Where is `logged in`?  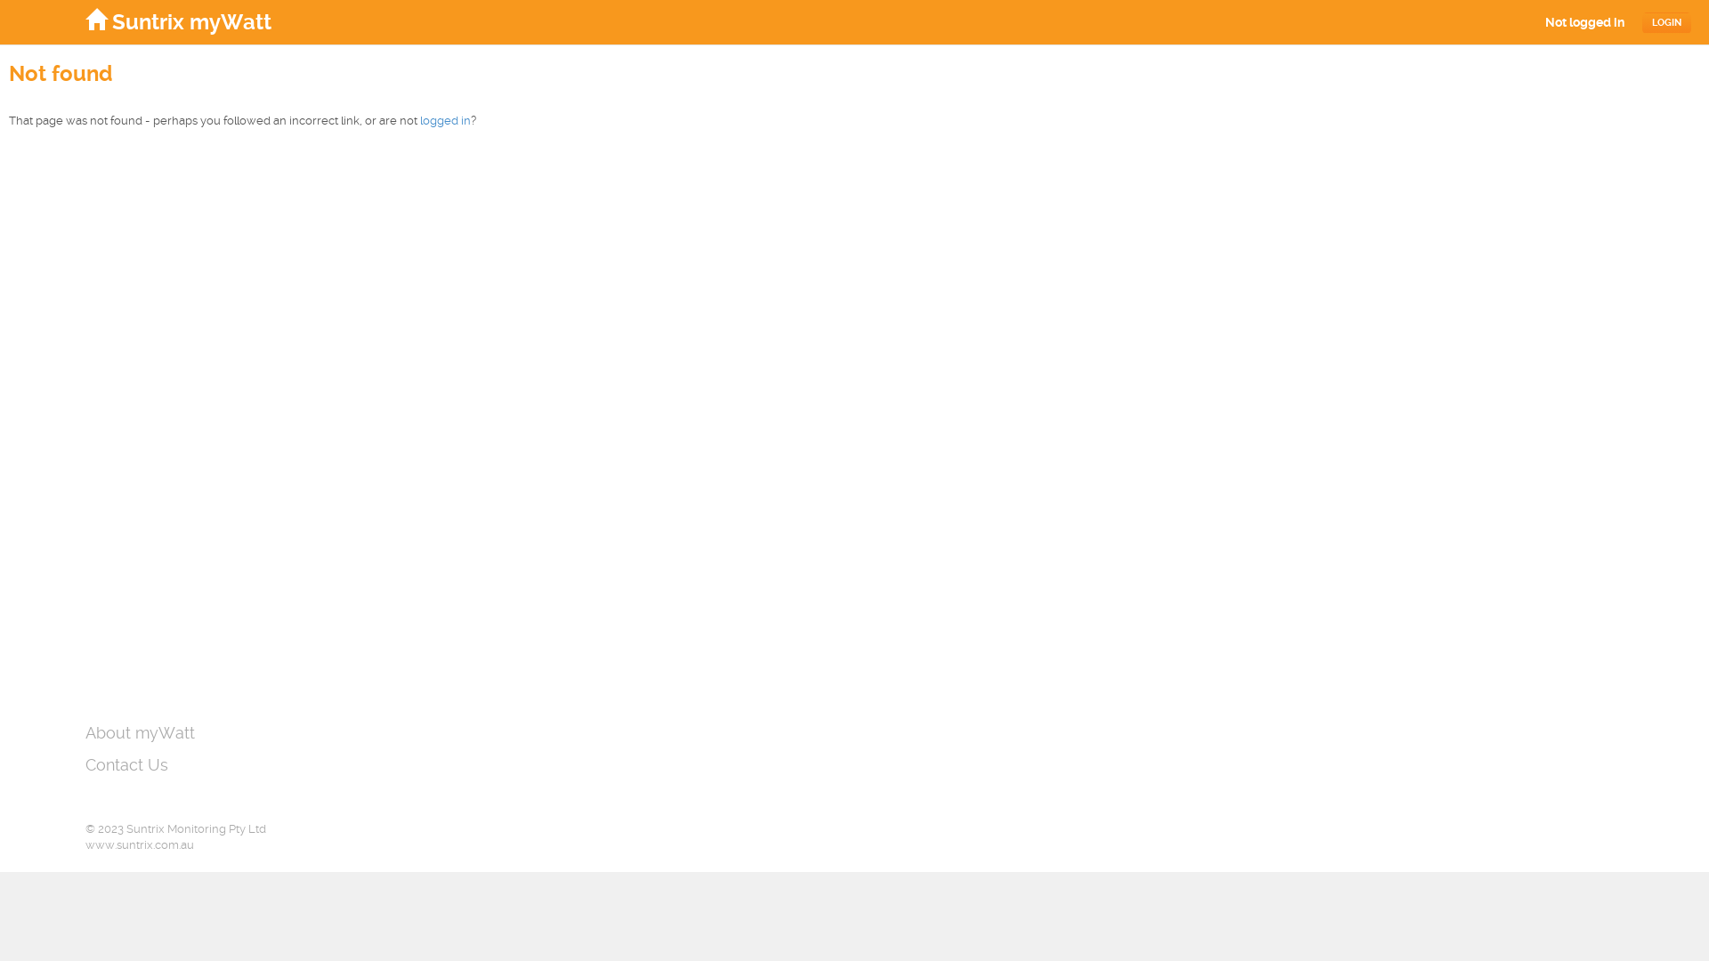 logged in is located at coordinates (445, 121).